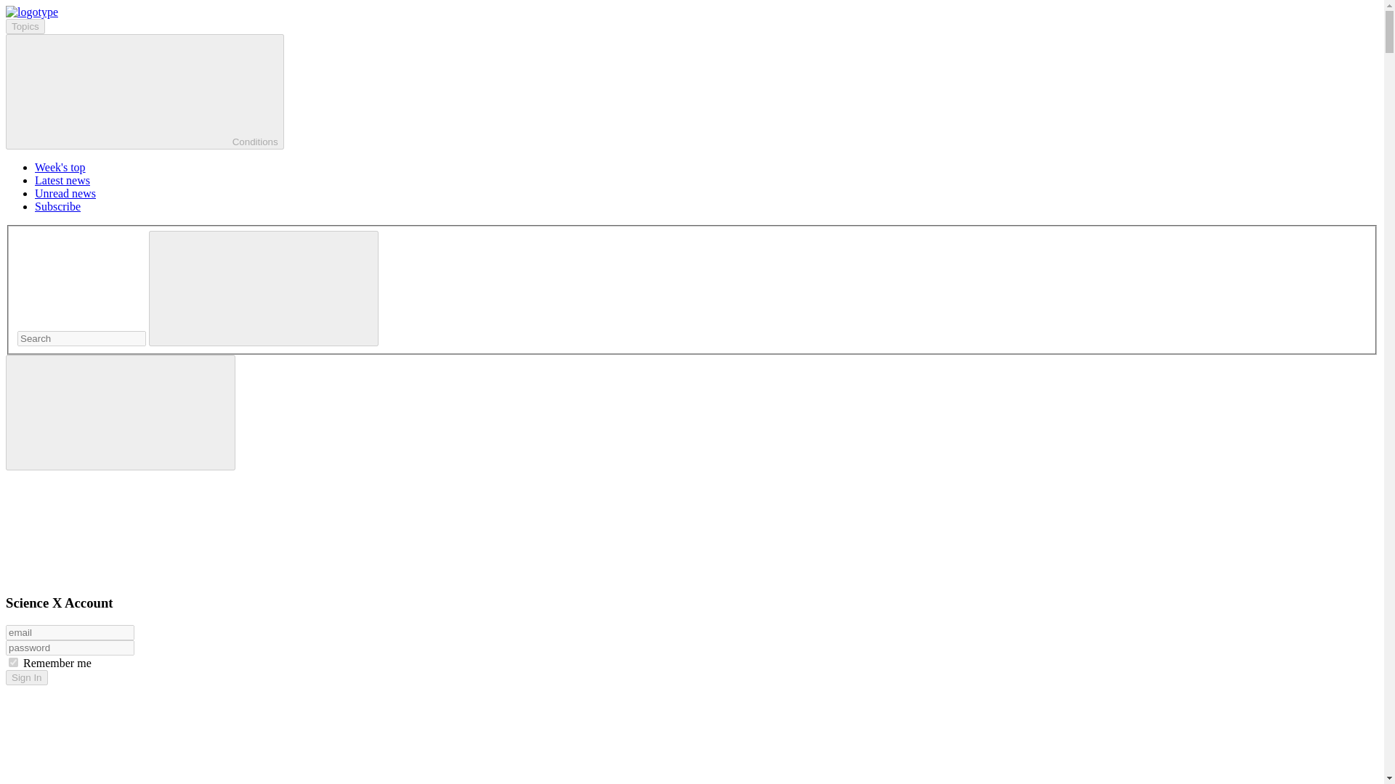 This screenshot has width=1395, height=784. Describe the element at coordinates (58, 206) in the screenshot. I see `Subscribe` at that location.